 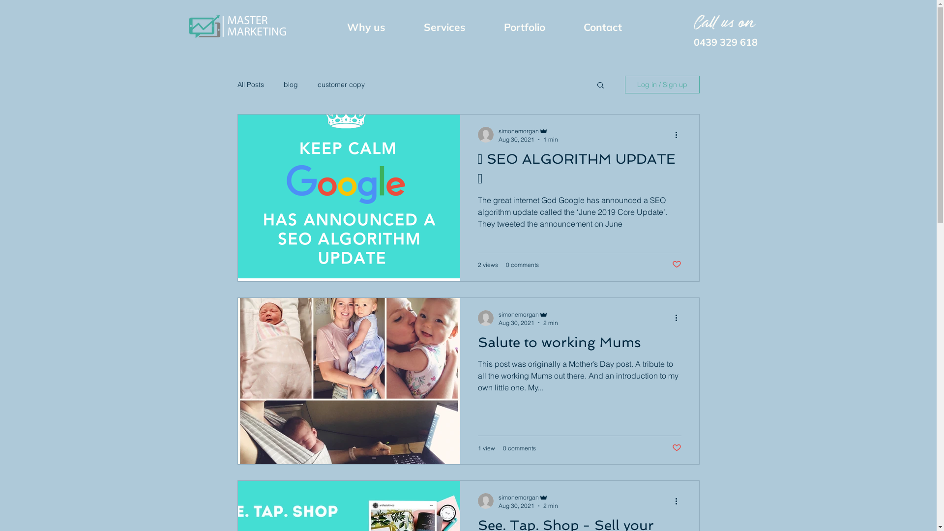 I want to click on Why us, so click(x=366, y=27).